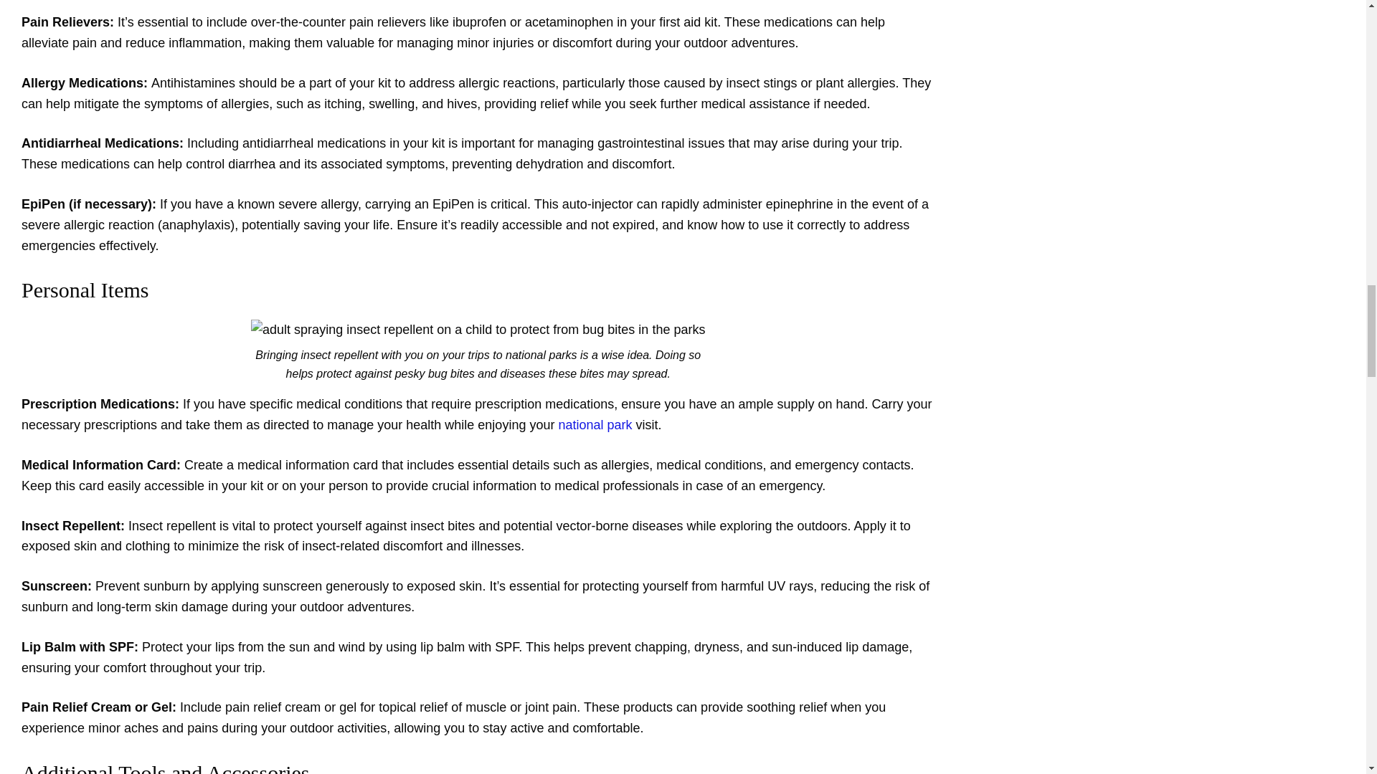 This screenshot has height=774, width=1377. What do you see at coordinates (595, 424) in the screenshot?
I see `national park` at bounding box center [595, 424].